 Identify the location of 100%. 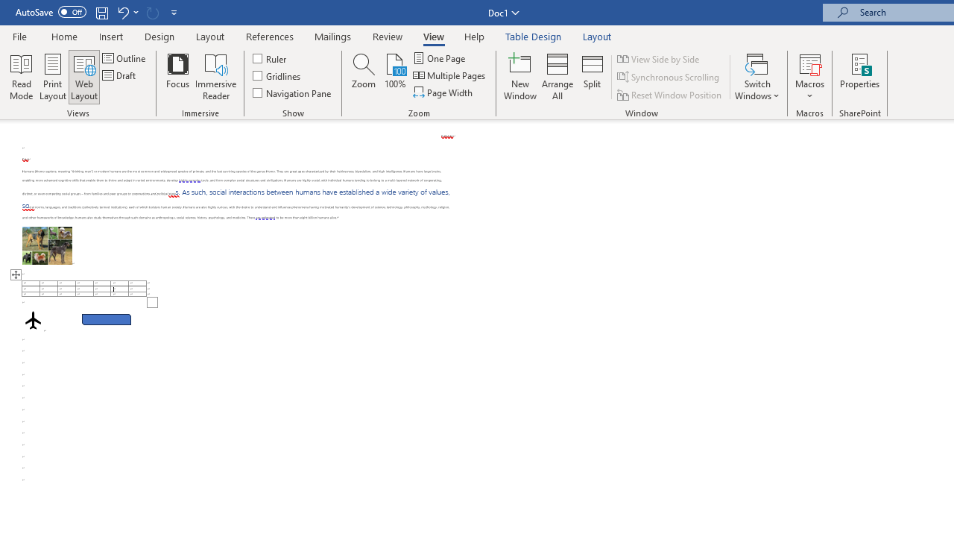
(395, 76).